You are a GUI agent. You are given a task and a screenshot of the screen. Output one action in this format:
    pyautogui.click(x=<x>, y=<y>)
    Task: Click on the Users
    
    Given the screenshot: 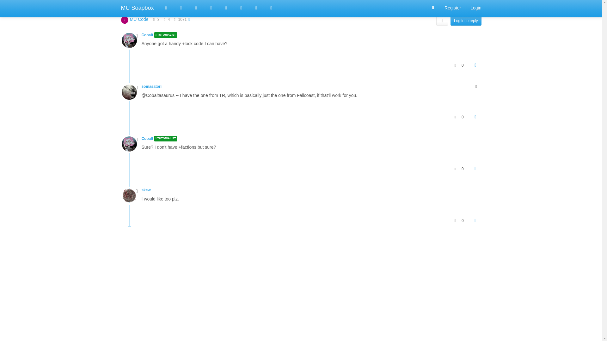 What is the action you would take?
    pyautogui.click(x=226, y=8)
    